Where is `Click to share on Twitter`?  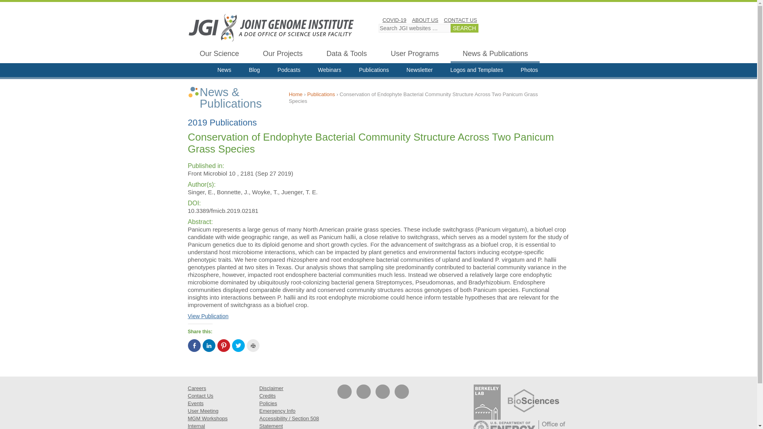
Click to share on Twitter is located at coordinates (238, 346).